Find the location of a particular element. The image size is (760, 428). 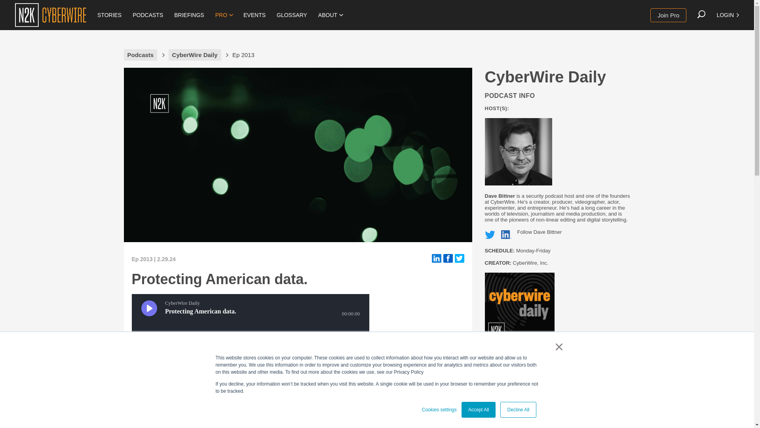

Megaphone audio player. is located at coordinates (250, 333).